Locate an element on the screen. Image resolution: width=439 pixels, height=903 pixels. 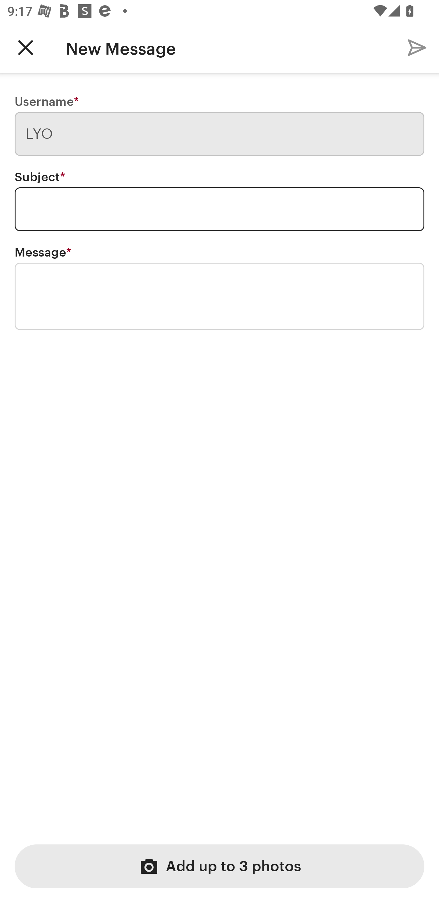
Send is located at coordinates (417, 47).